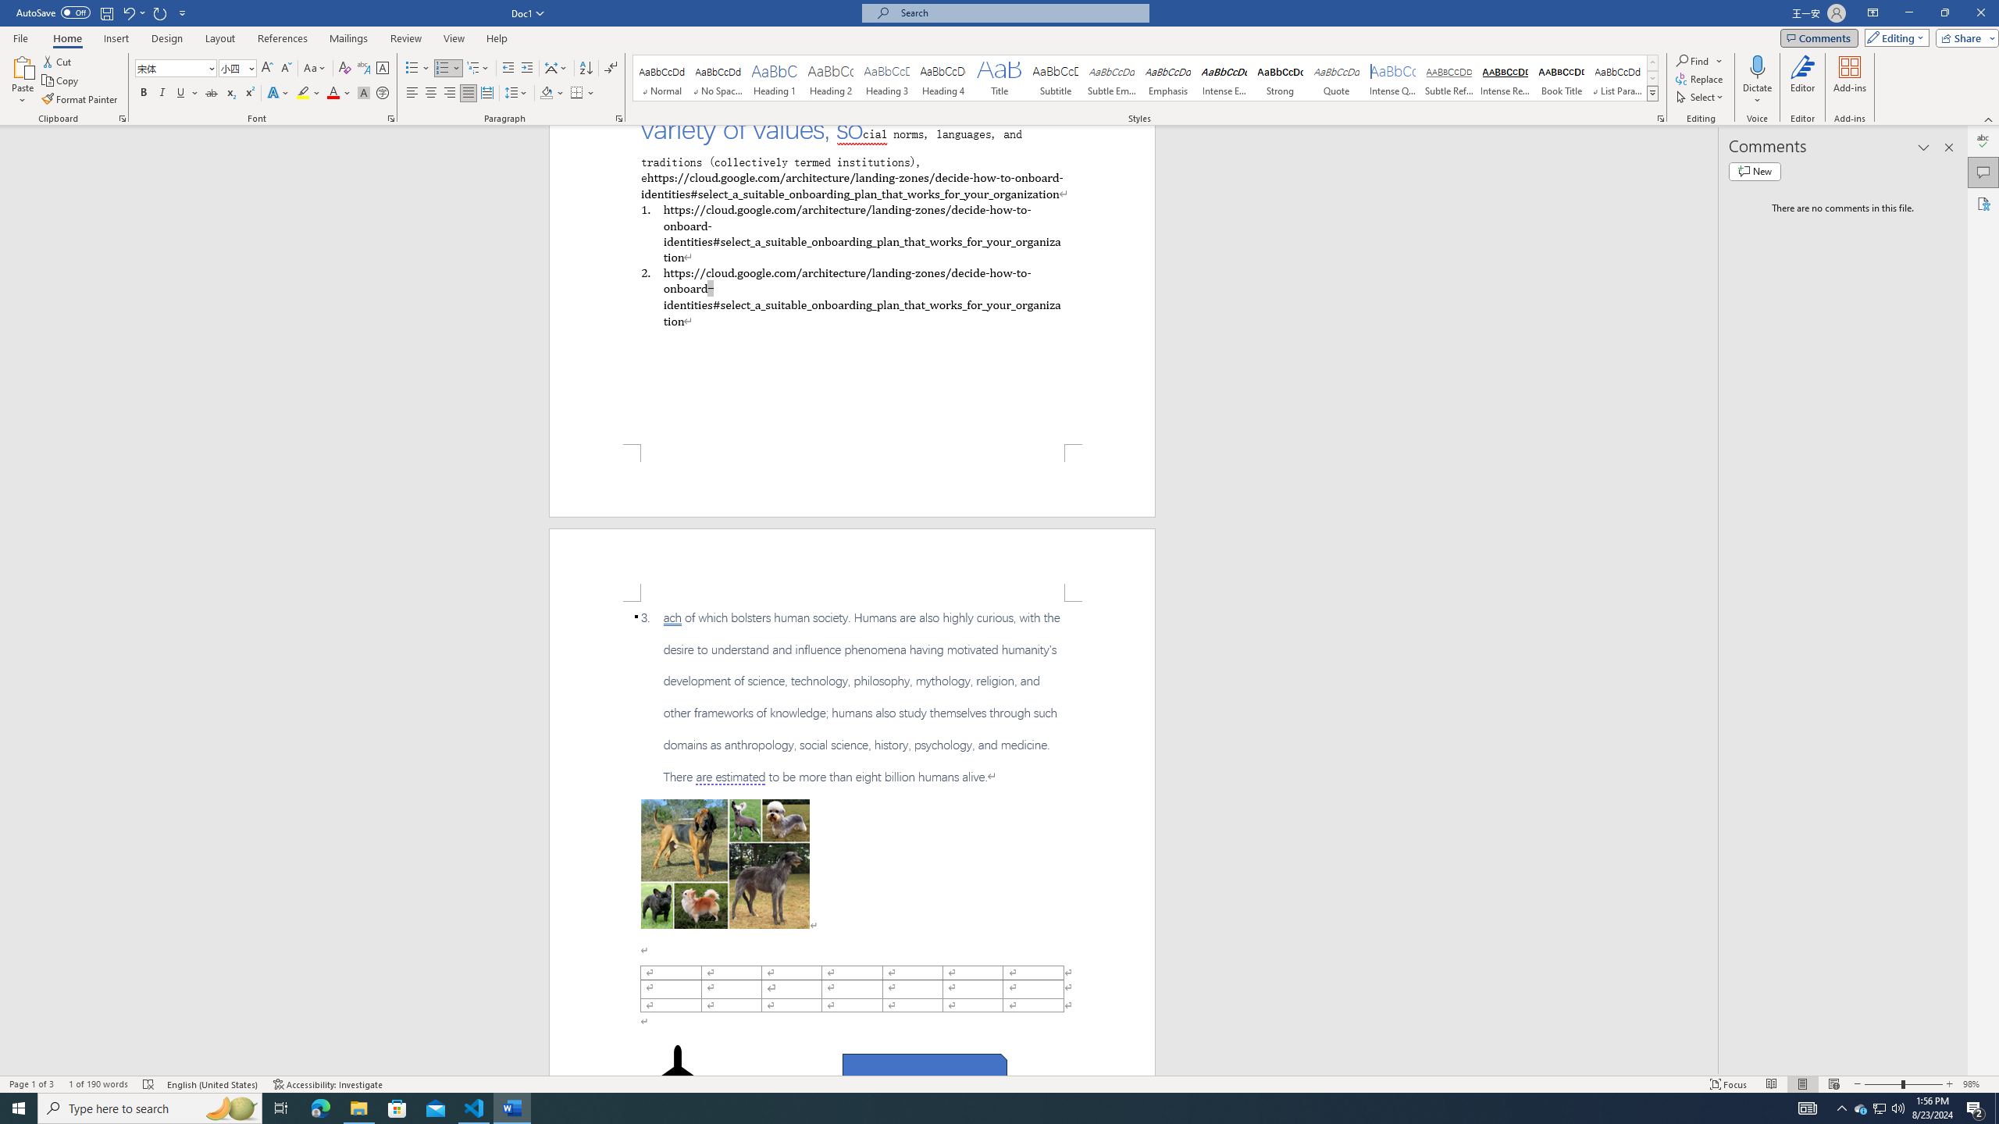  Describe the element at coordinates (212, 94) in the screenshot. I see `Strikethrough` at that location.